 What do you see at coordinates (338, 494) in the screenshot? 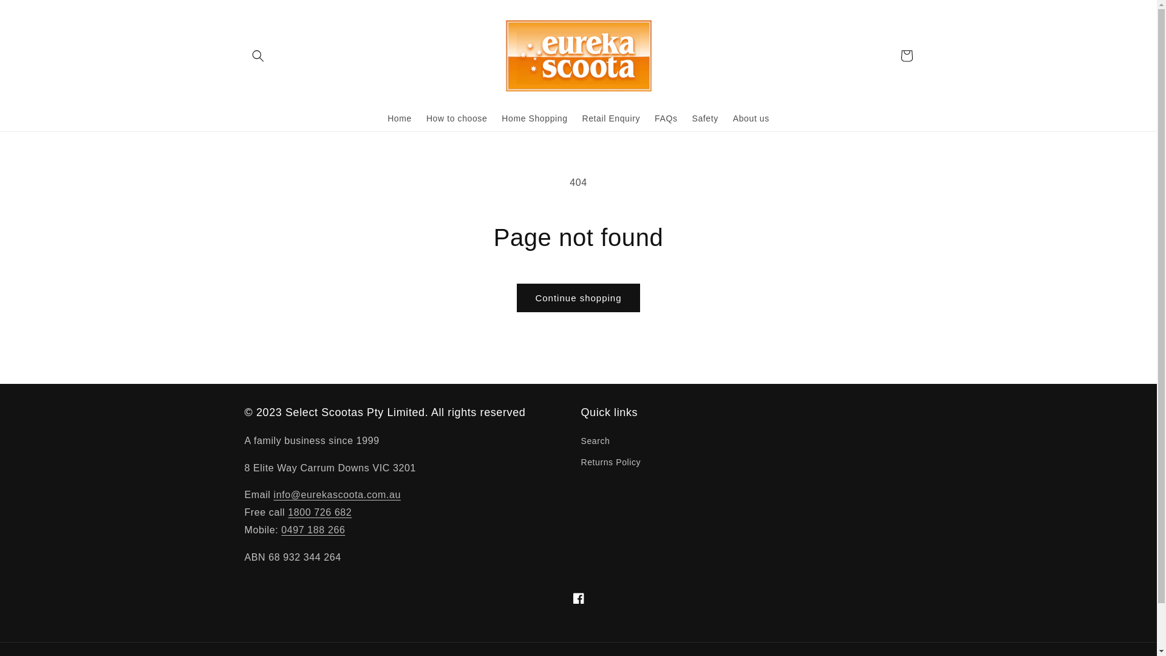
I see `info@eurekascoota.com.au` at bounding box center [338, 494].